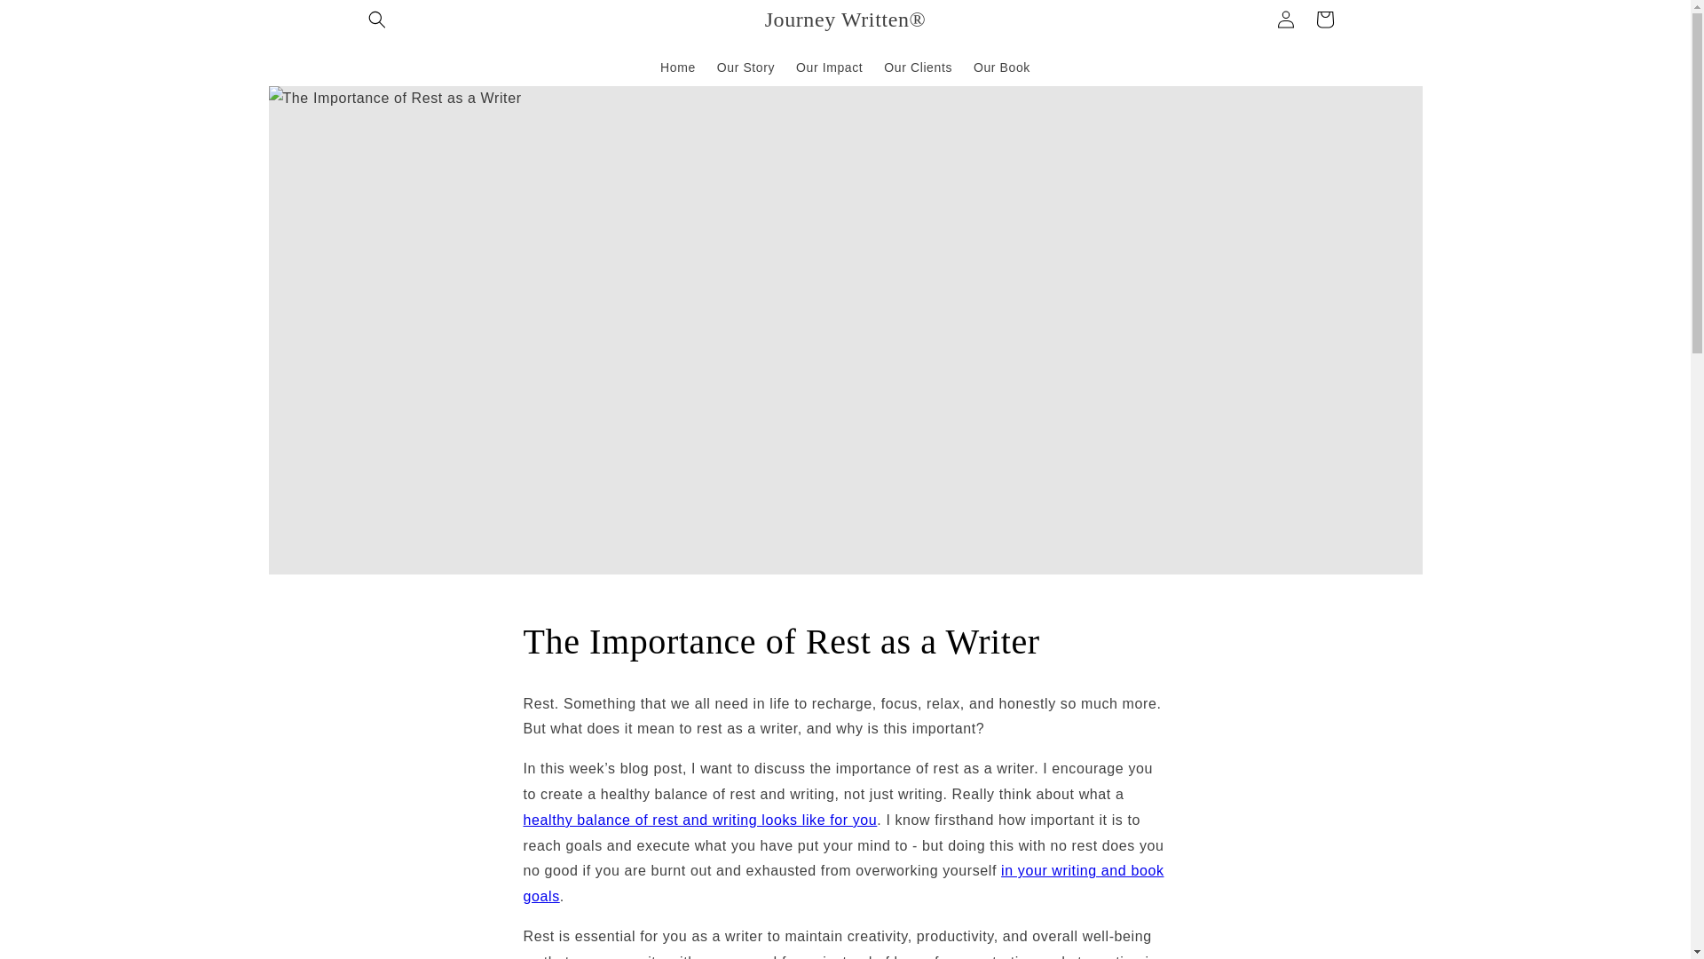 Image resolution: width=1704 pixels, height=959 pixels. Describe the element at coordinates (699, 820) in the screenshot. I see `healthy balance of rest and writing looks like for you` at that location.